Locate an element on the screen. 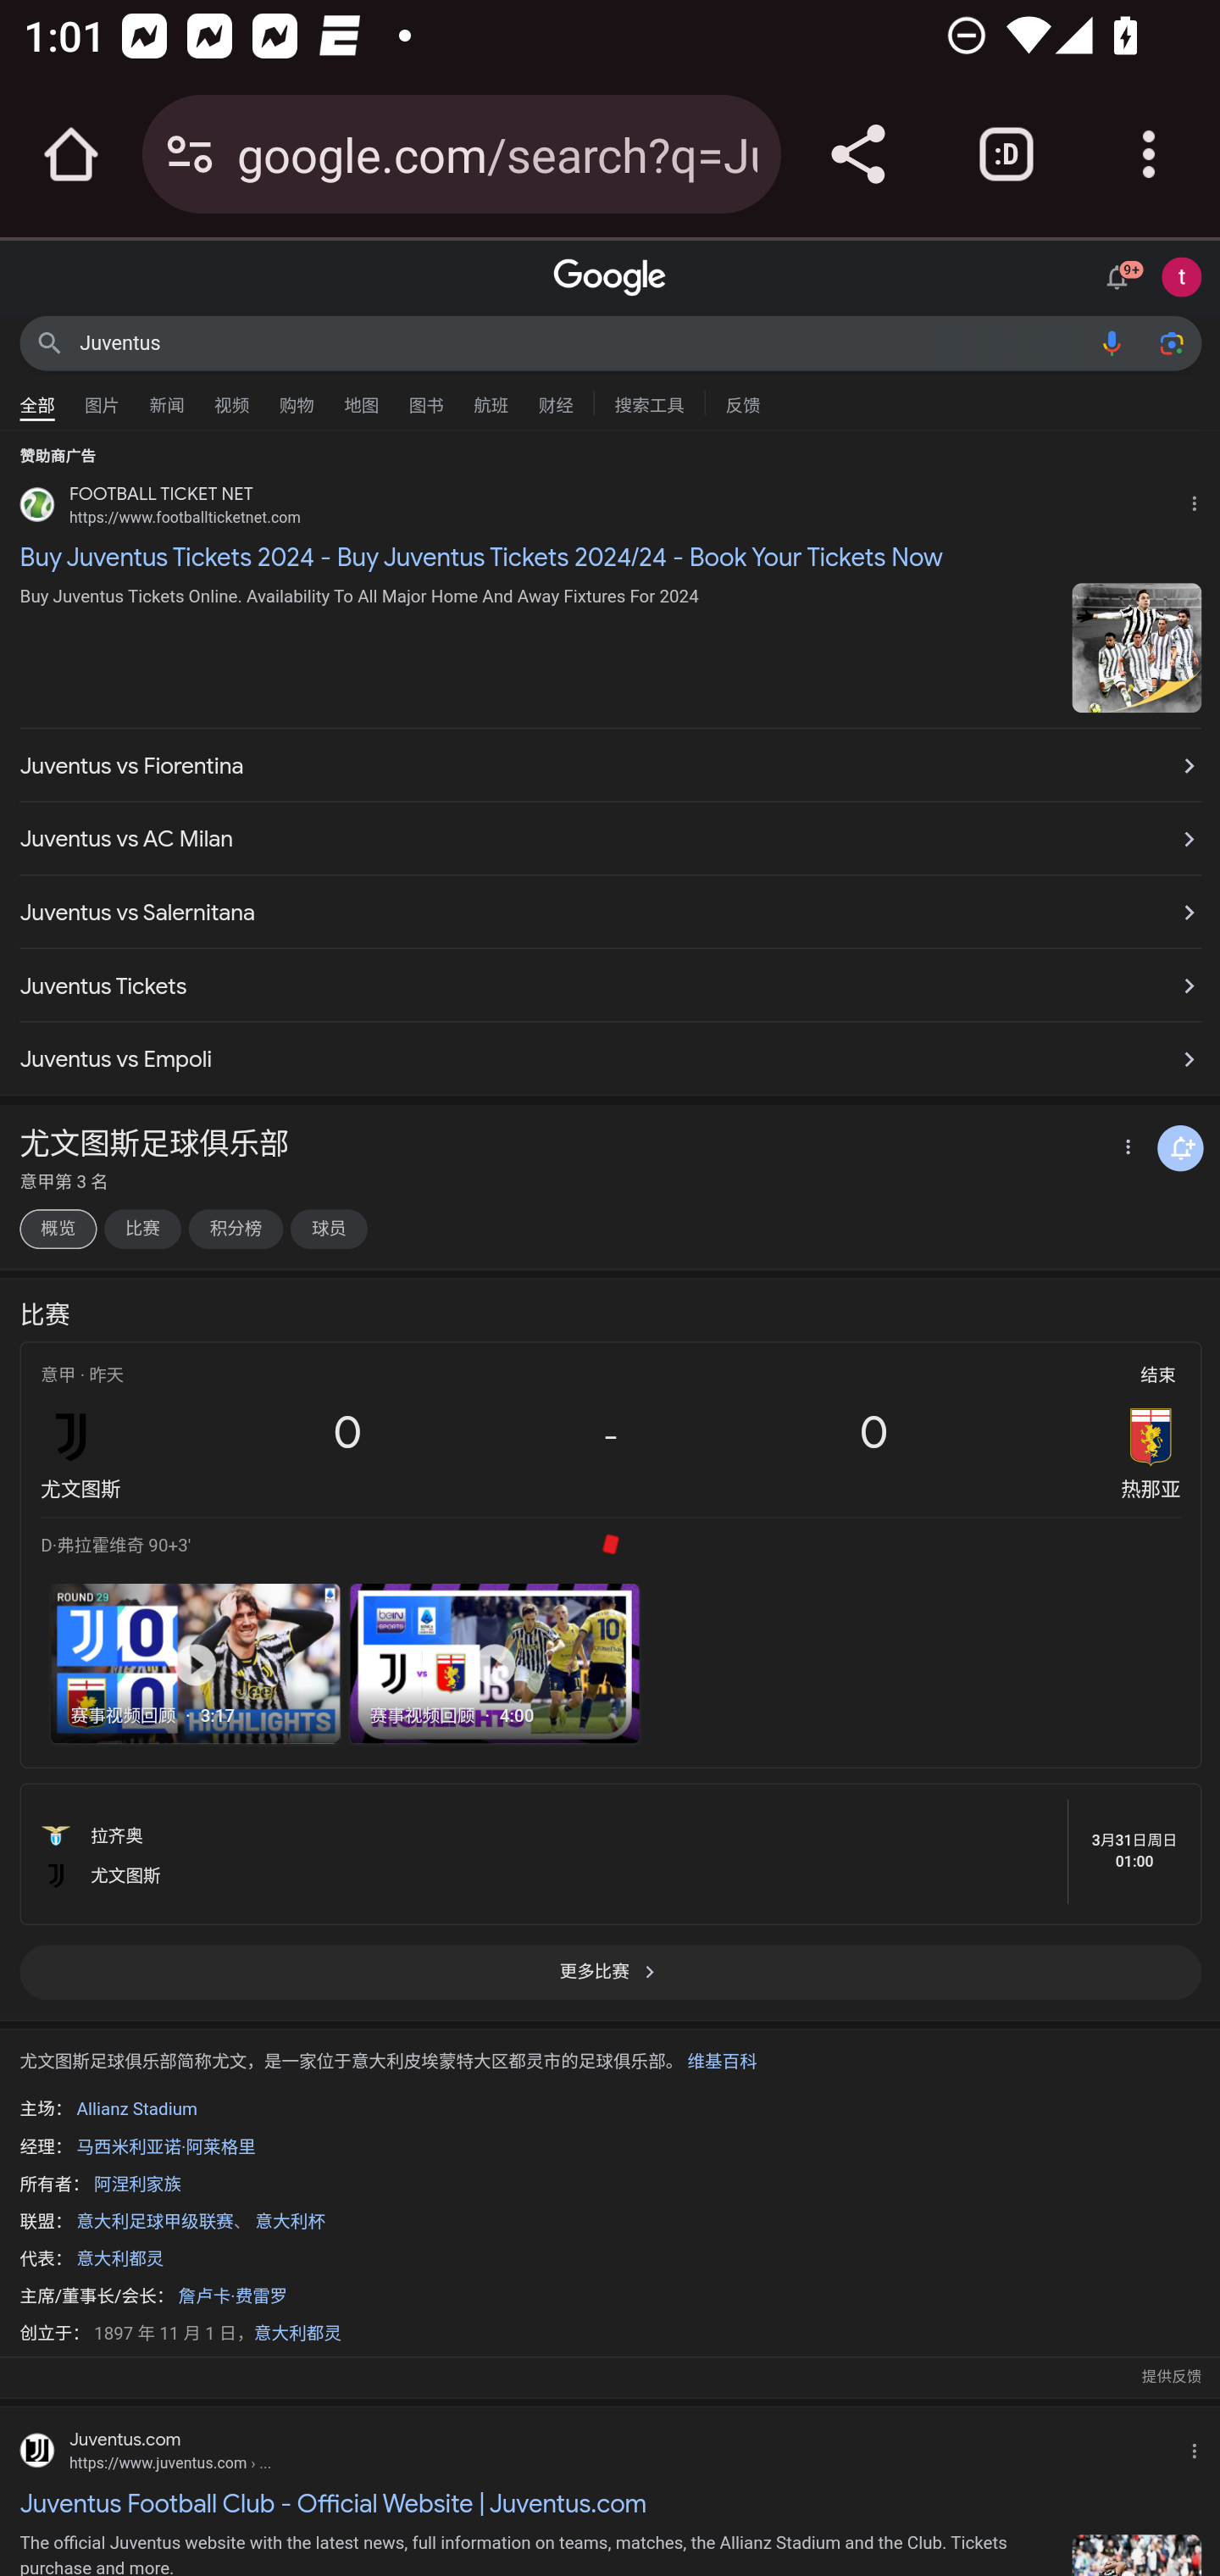  阿涅利家族 is located at coordinates (137, 2185).